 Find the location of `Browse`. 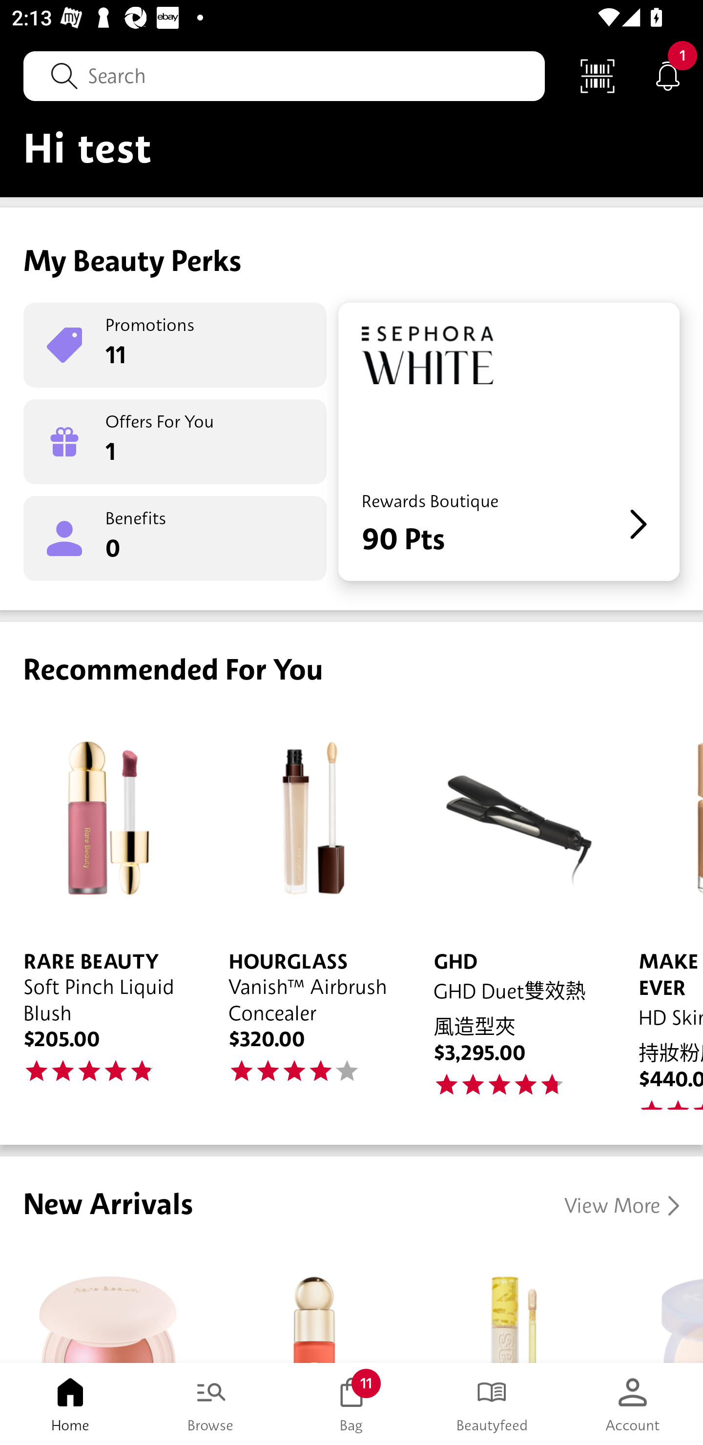

Browse is located at coordinates (211, 1404).